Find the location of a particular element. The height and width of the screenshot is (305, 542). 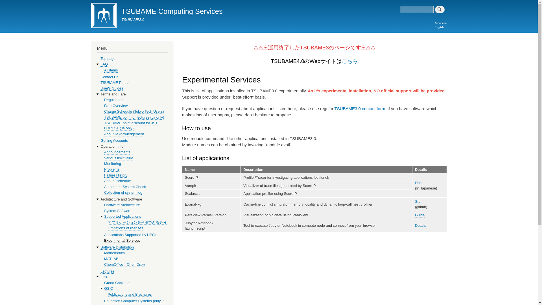

link is located at coordinates (103, 277).